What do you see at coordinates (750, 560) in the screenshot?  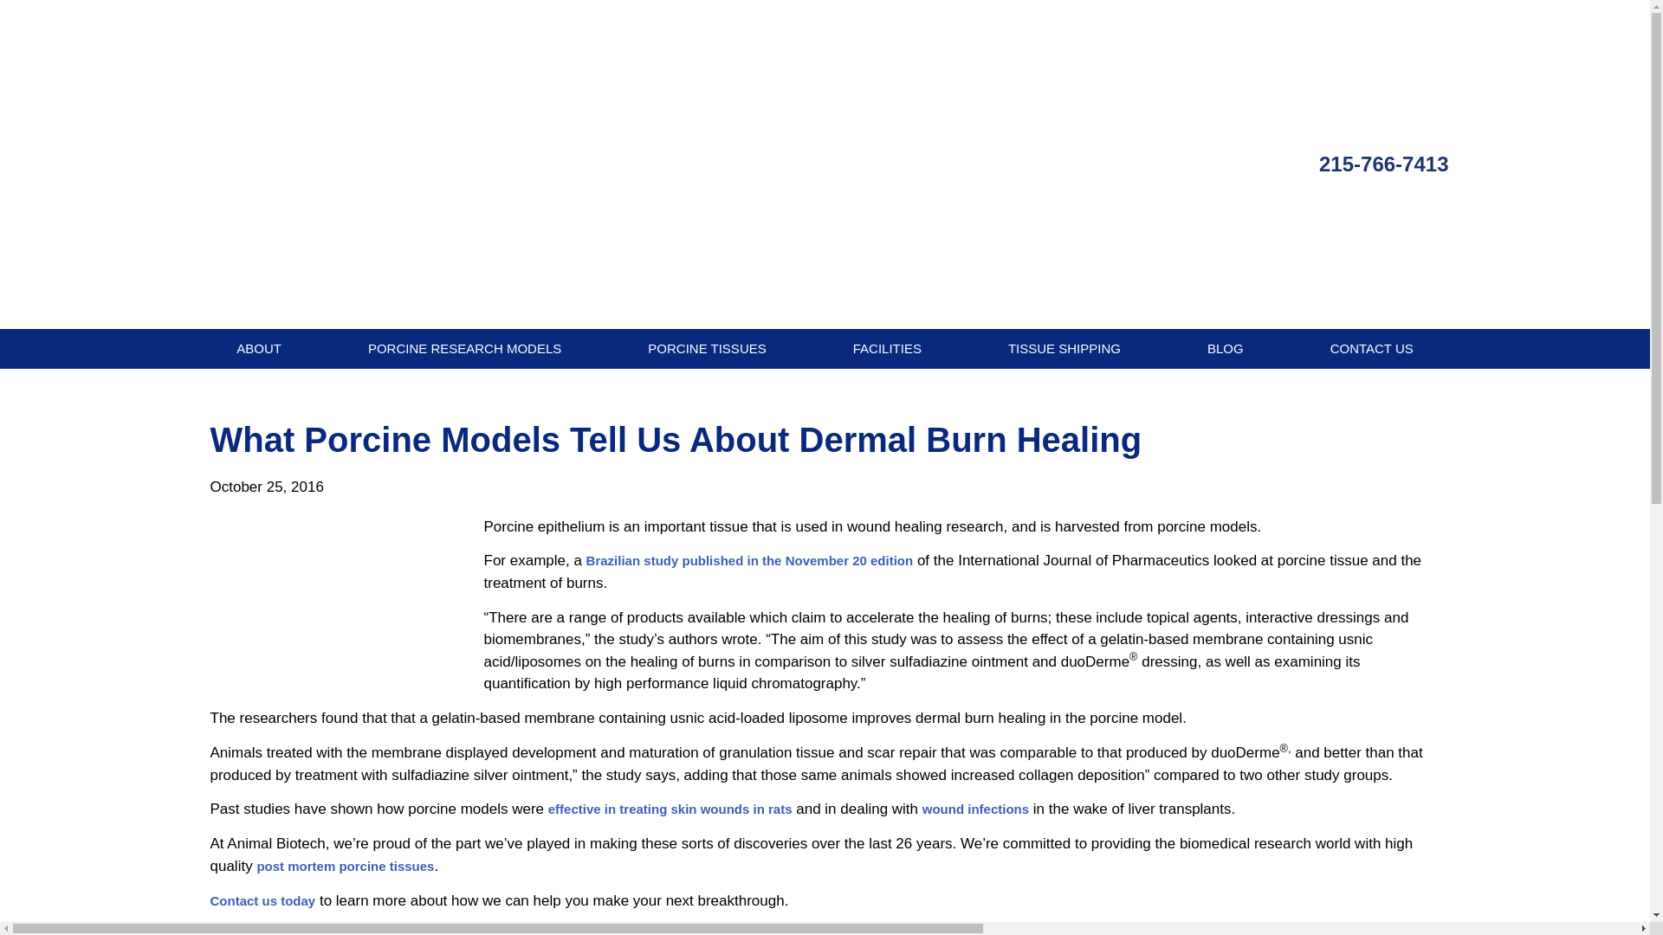 I see `Brazilian study published in the November 20 edition` at bounding box center [750, 560].